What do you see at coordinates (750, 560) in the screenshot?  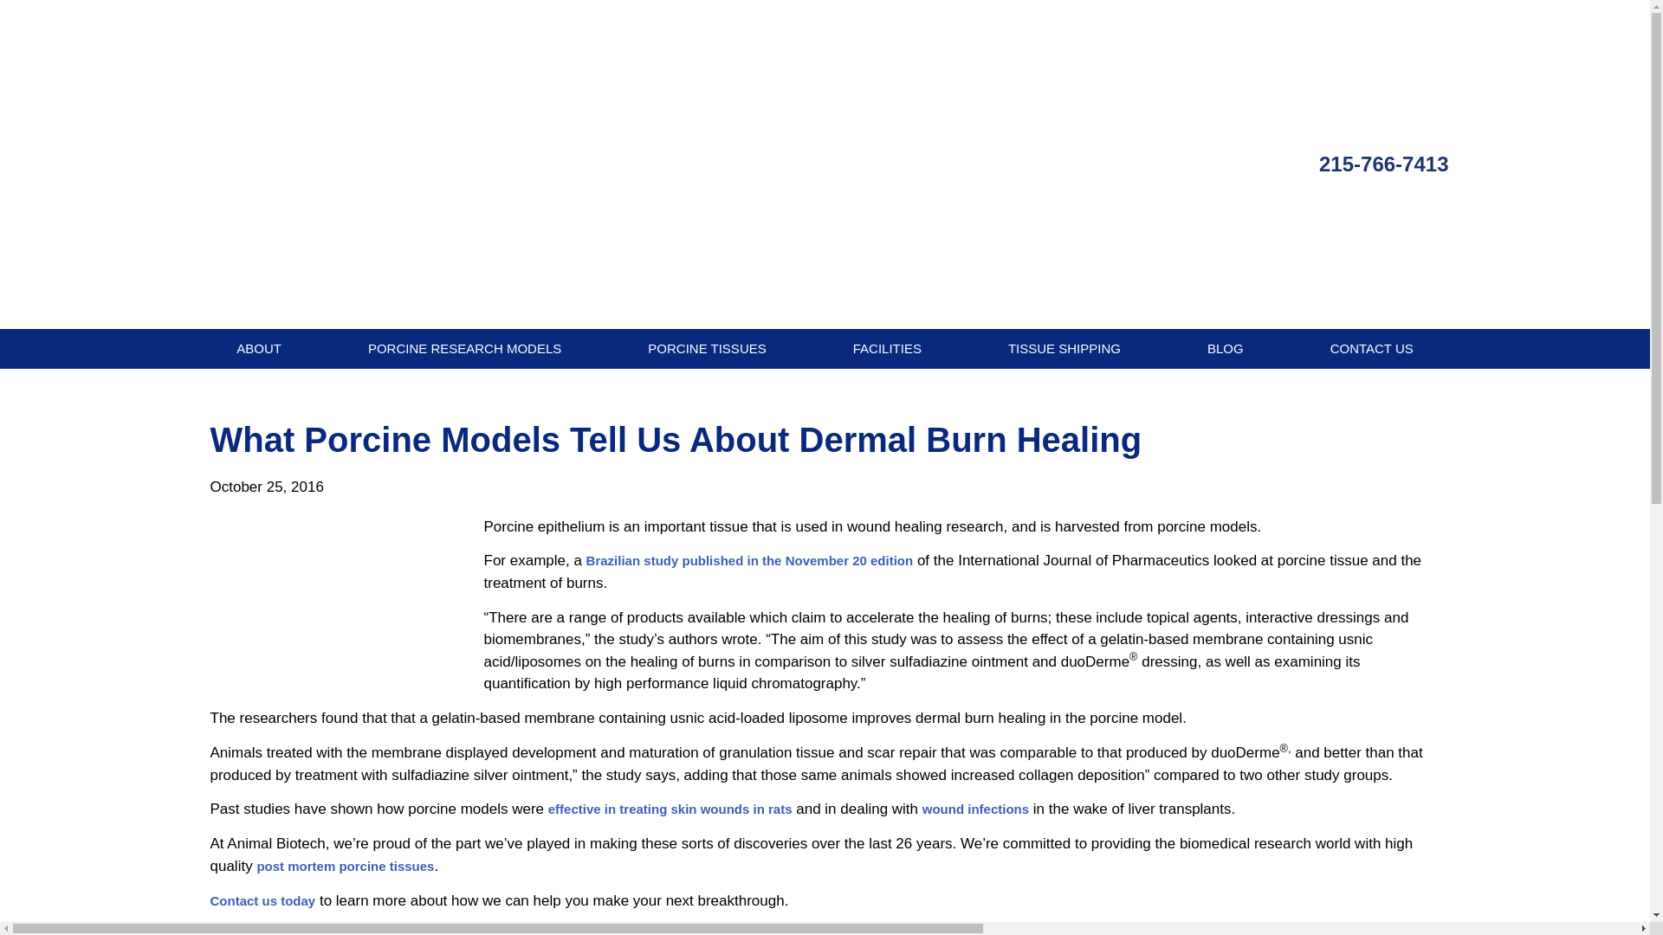 I see `Brazilian study published in the November 20 edition` at bounding box center [750, 560].